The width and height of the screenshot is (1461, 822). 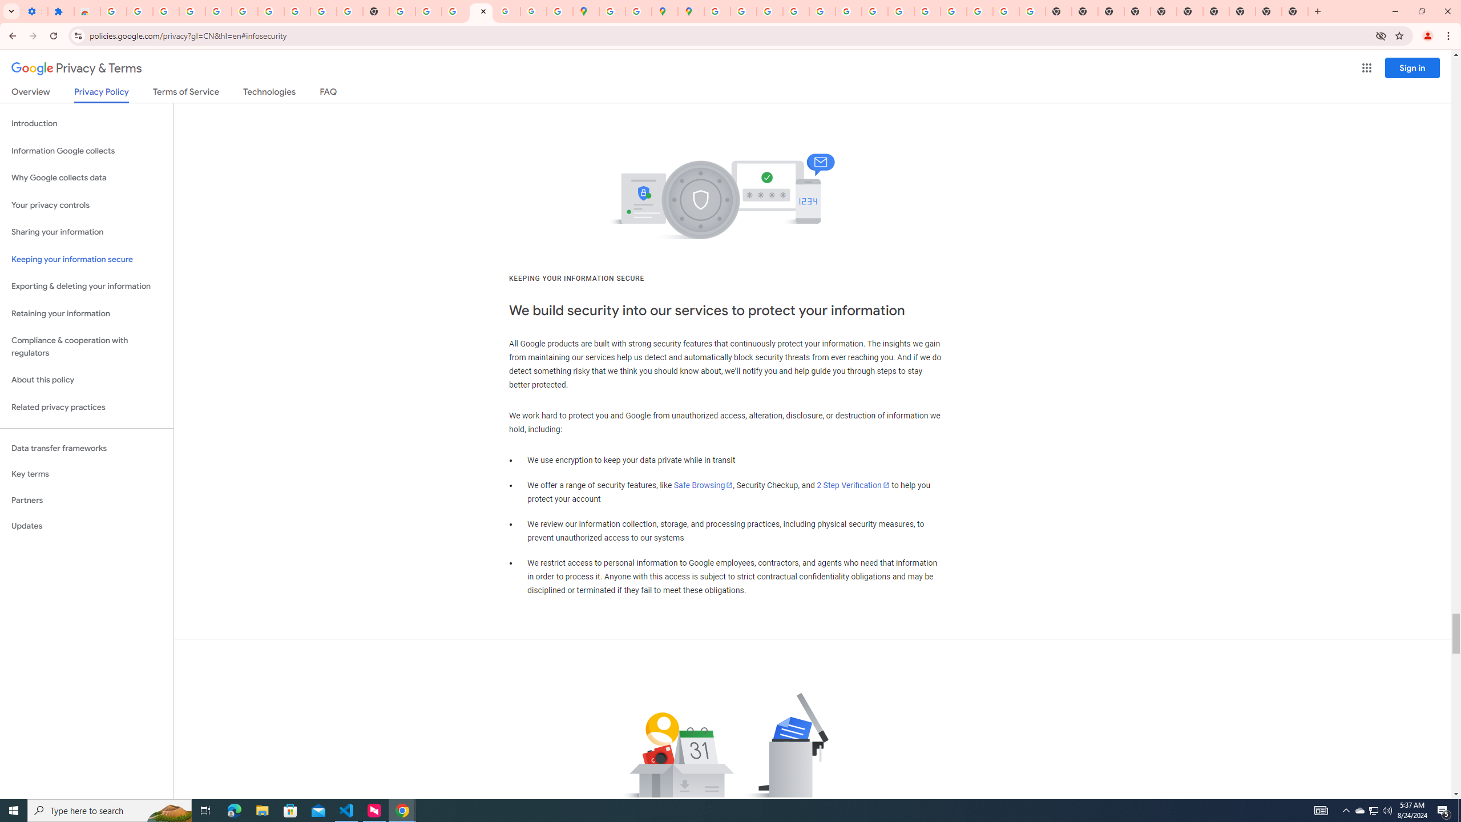 What do you see at coordinates (769, 11) in the screenshot?
I see `Privacy Help Center - Policies Help` at bounding box center [769, 11].